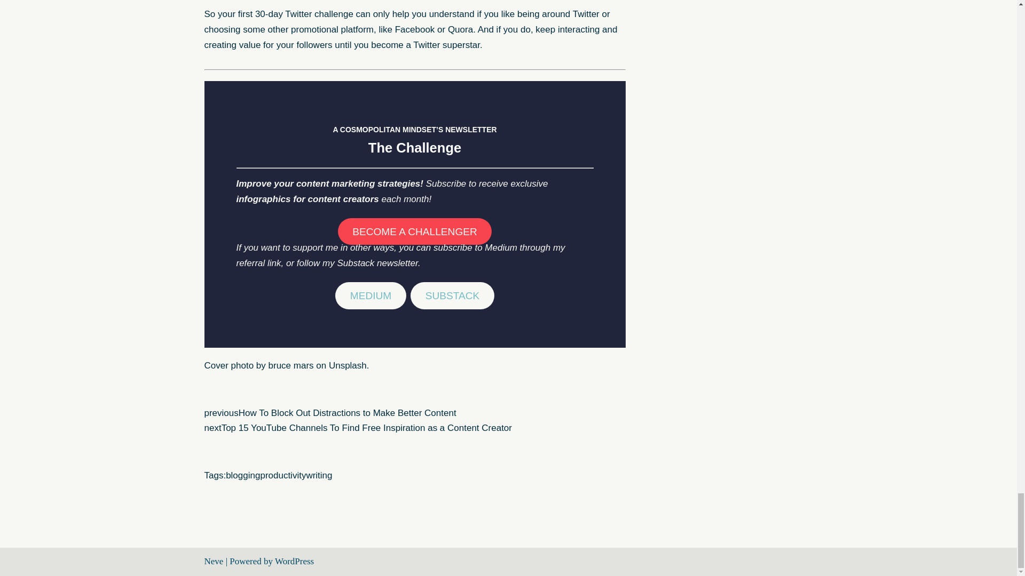  What do you see at coordinates (348, 366) in the screenshot?
I see `Unsplash` at bounding box center [348, 366].